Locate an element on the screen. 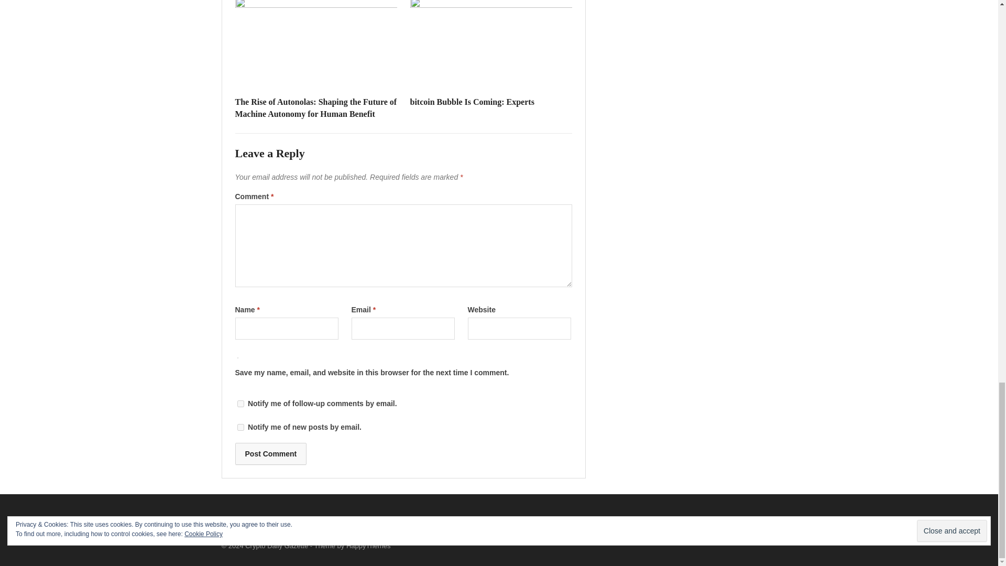 The height and width of the screenshot is (566, 1006). subscribe is located at coordinates (240, 404).